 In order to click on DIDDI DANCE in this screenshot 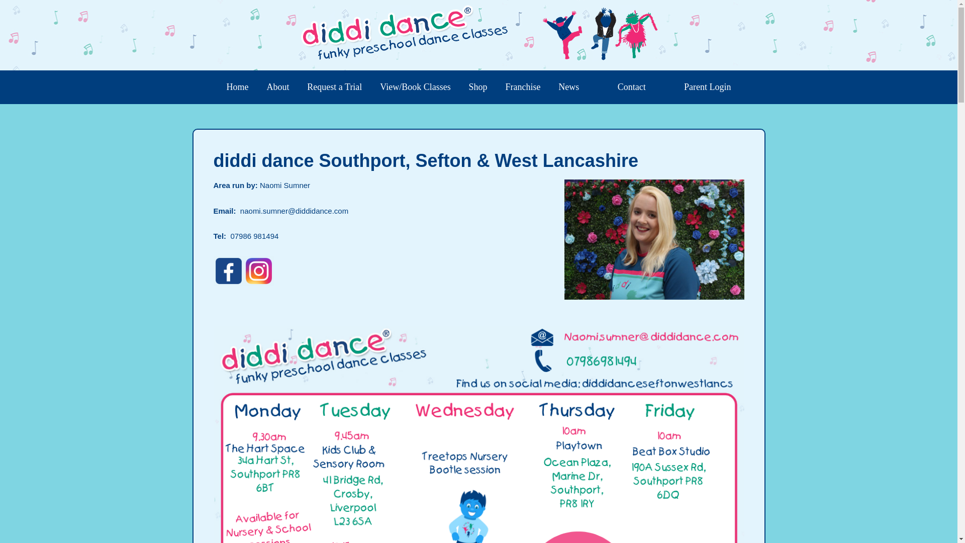, I will do `click(478, 35)`.